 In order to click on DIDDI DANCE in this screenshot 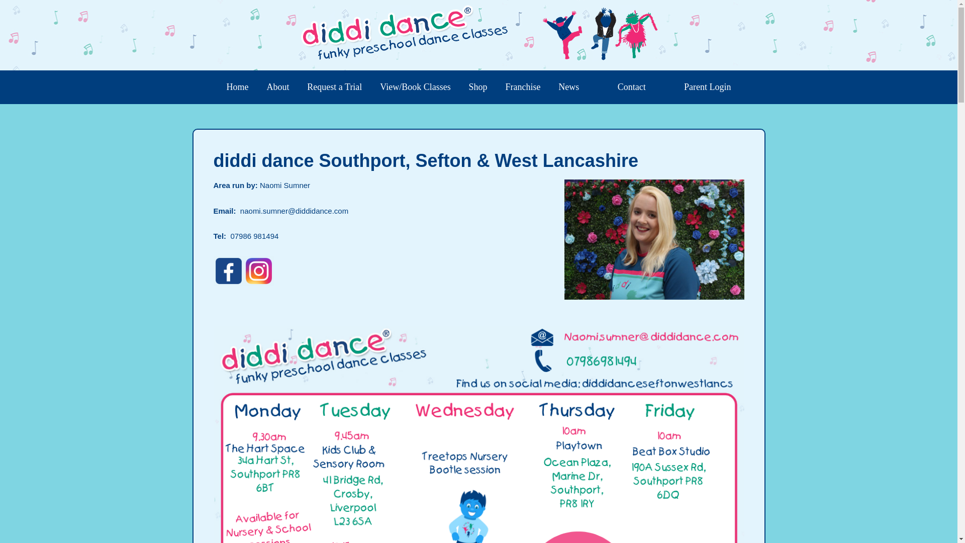, I will do `click(478, 35)`.